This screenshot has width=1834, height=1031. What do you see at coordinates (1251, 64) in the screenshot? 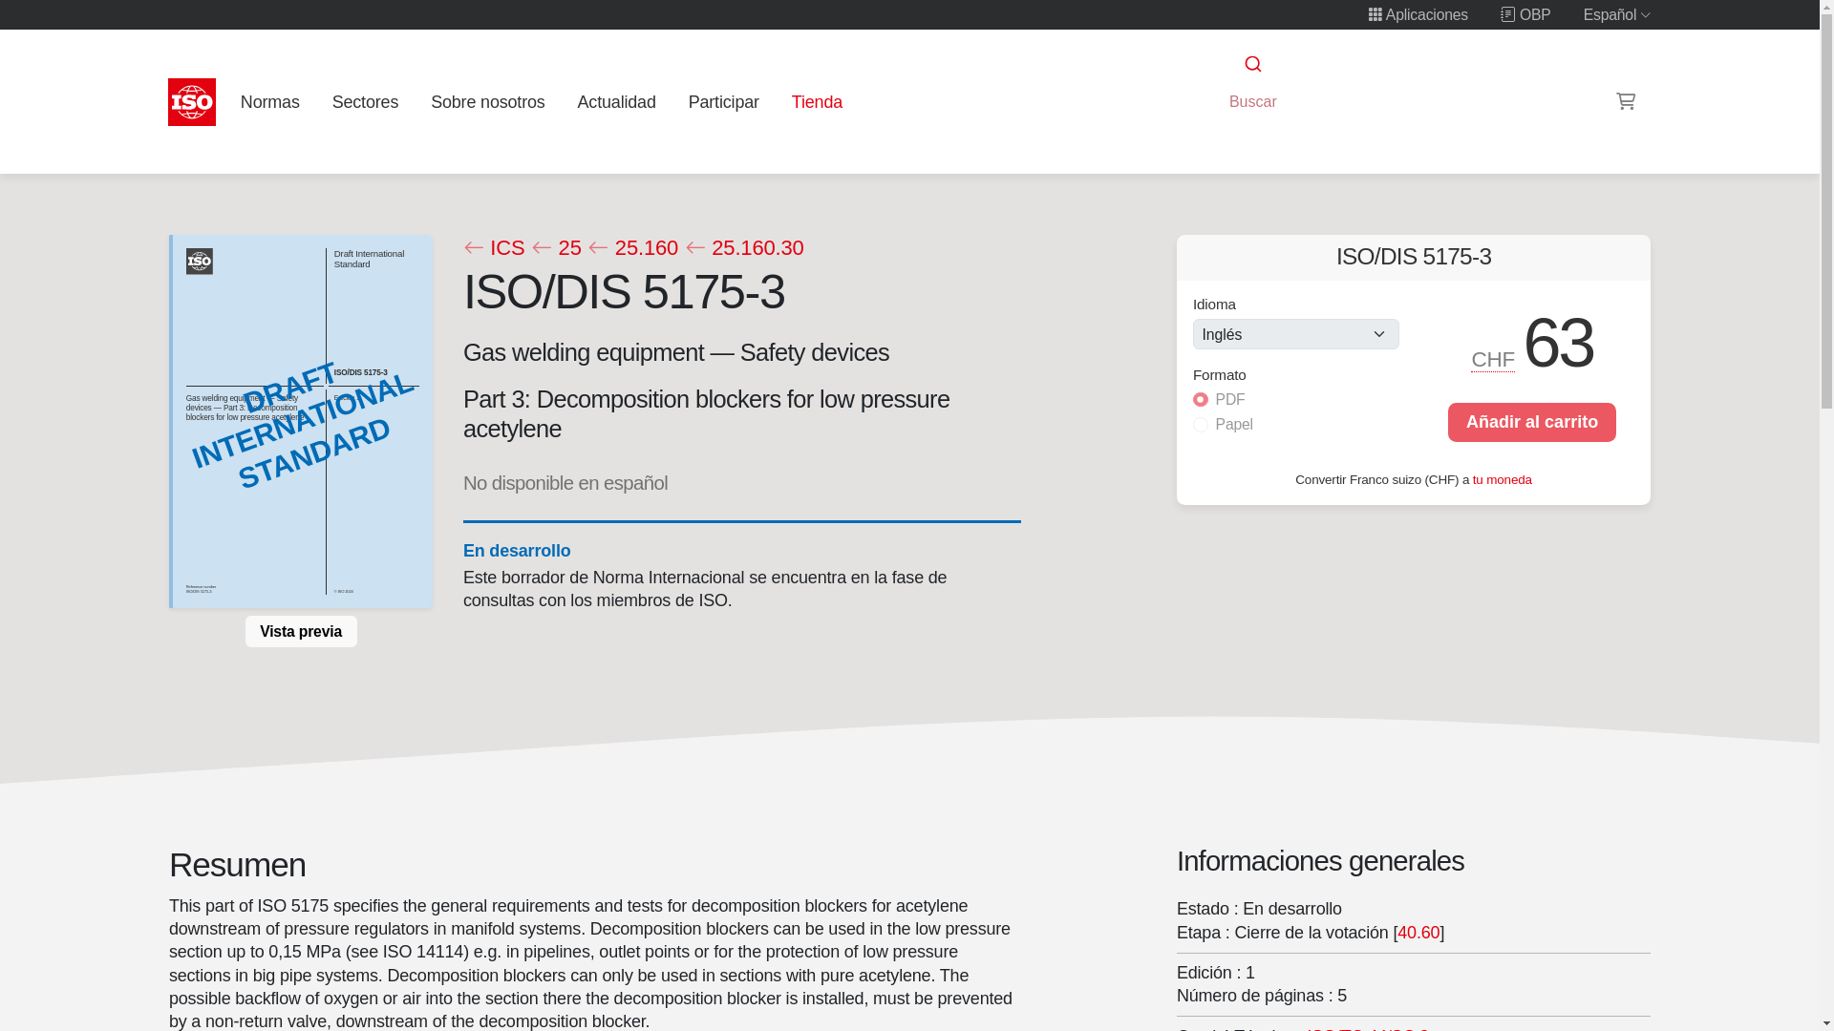
I see `Submit` at bounding box center [1251, 64].